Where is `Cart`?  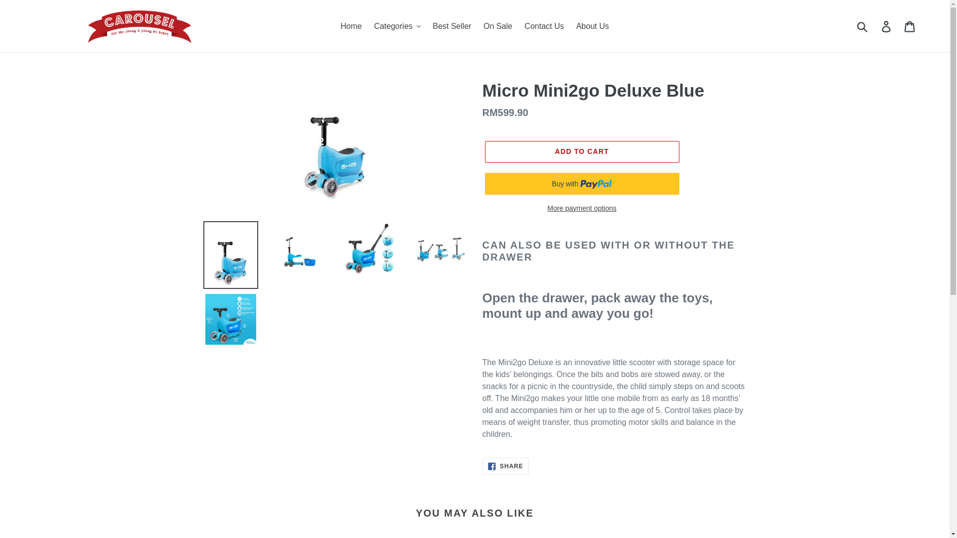
Cart is located at coordinates (910, 26).